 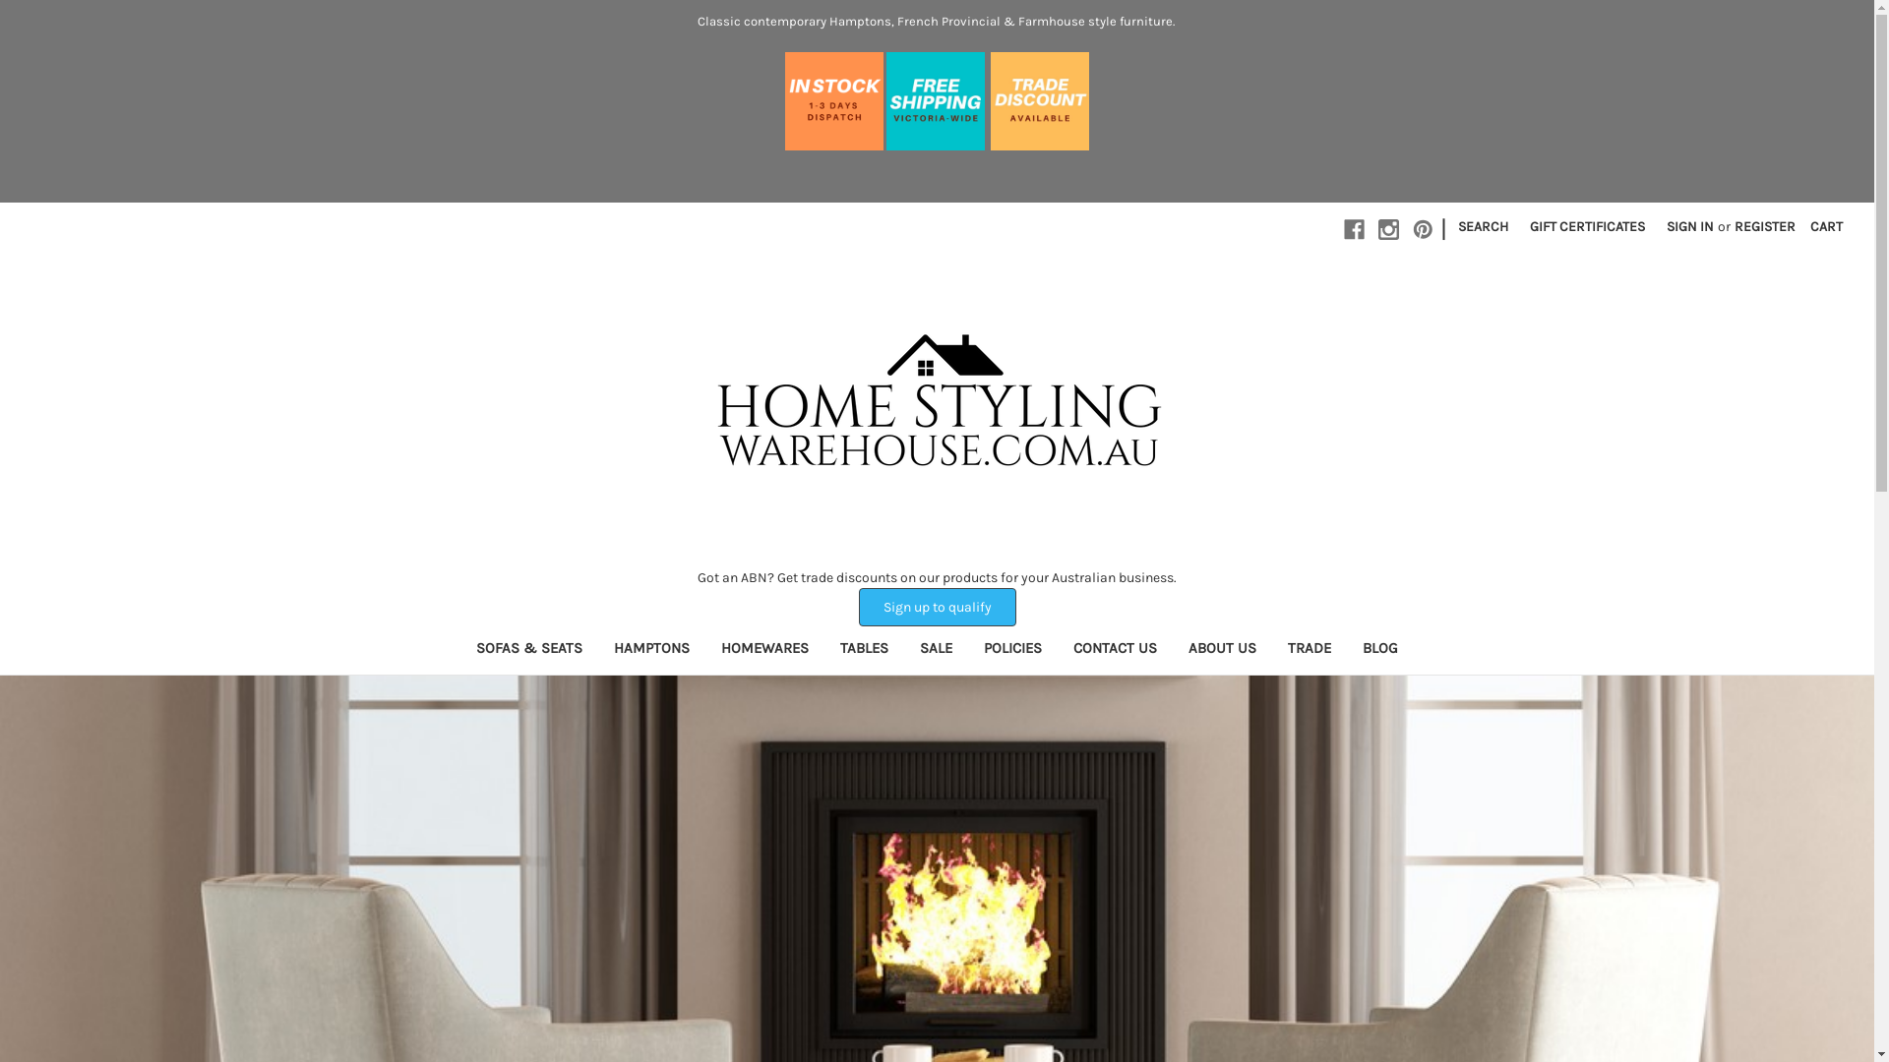 What do you see at coordinates (936, 101) in the screenshot?
I see `free-shipping-victoria-2.jpg` at bounding box center [936, 101].